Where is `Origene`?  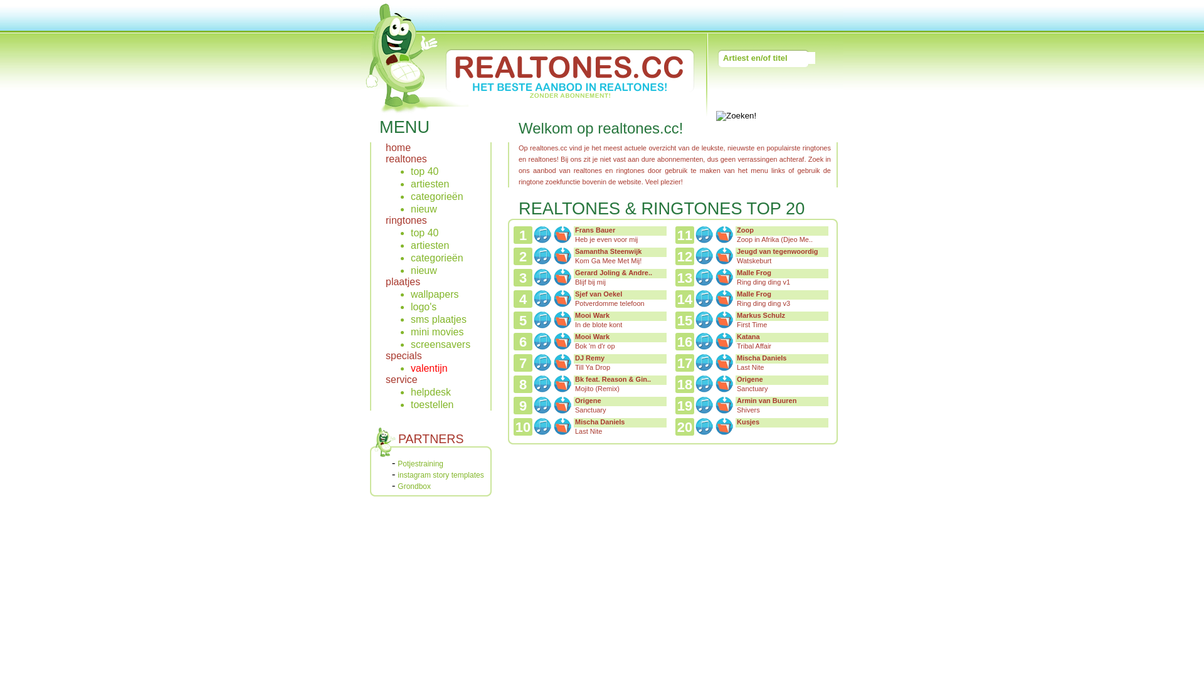 Origene is located at coordinates (750, 379).